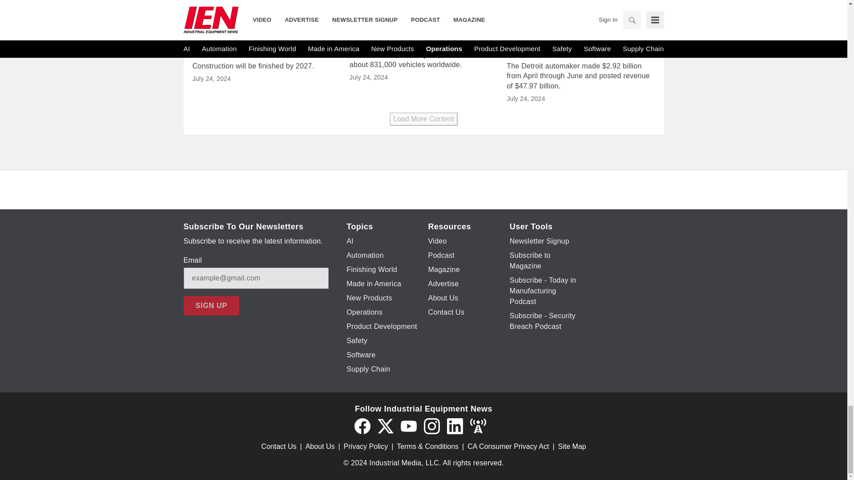 Image resolution: width=854 pixels, height=480 pixels. Describe the element at coordinates (408, 426) in the screenshot. I see `YouTube icon` at that location.